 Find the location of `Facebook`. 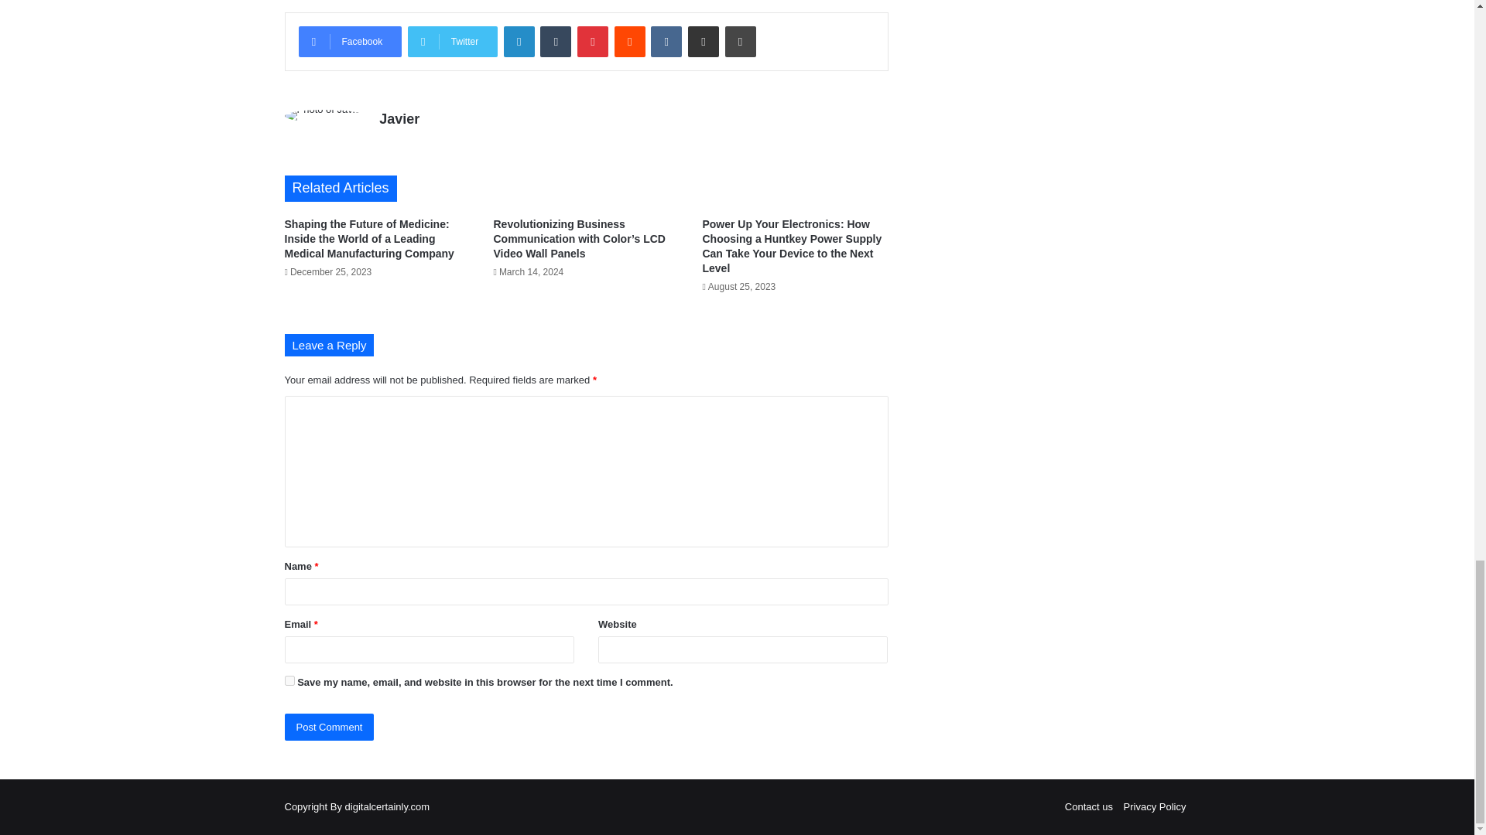

Facebook is located at coordinates (350, 42).